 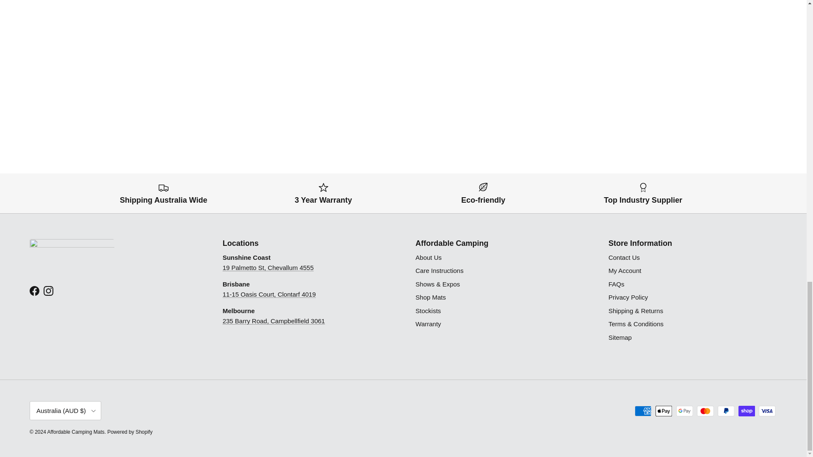 What do you see at coordinates (684, 411) in the screenshot?
I see `Google Pay` at bounding box center [684, 411].